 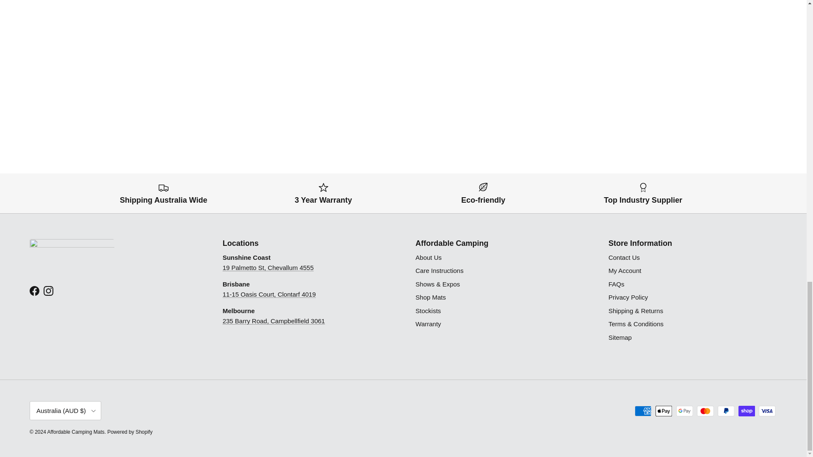 What do you see at coordinates (684, 411) in the screenshot?
I see `Google Pay` at bounding box center [684, 411].